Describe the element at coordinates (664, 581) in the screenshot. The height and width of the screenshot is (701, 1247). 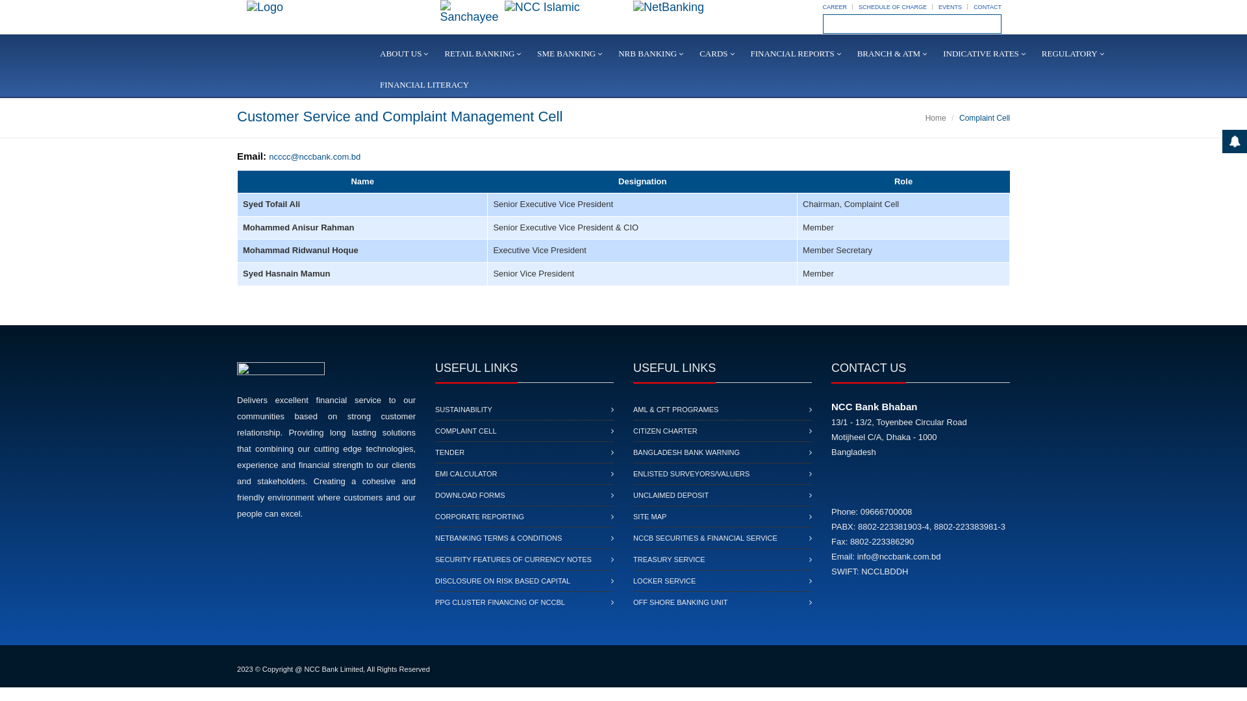
I see `LOCKER SERVICE` at that location.